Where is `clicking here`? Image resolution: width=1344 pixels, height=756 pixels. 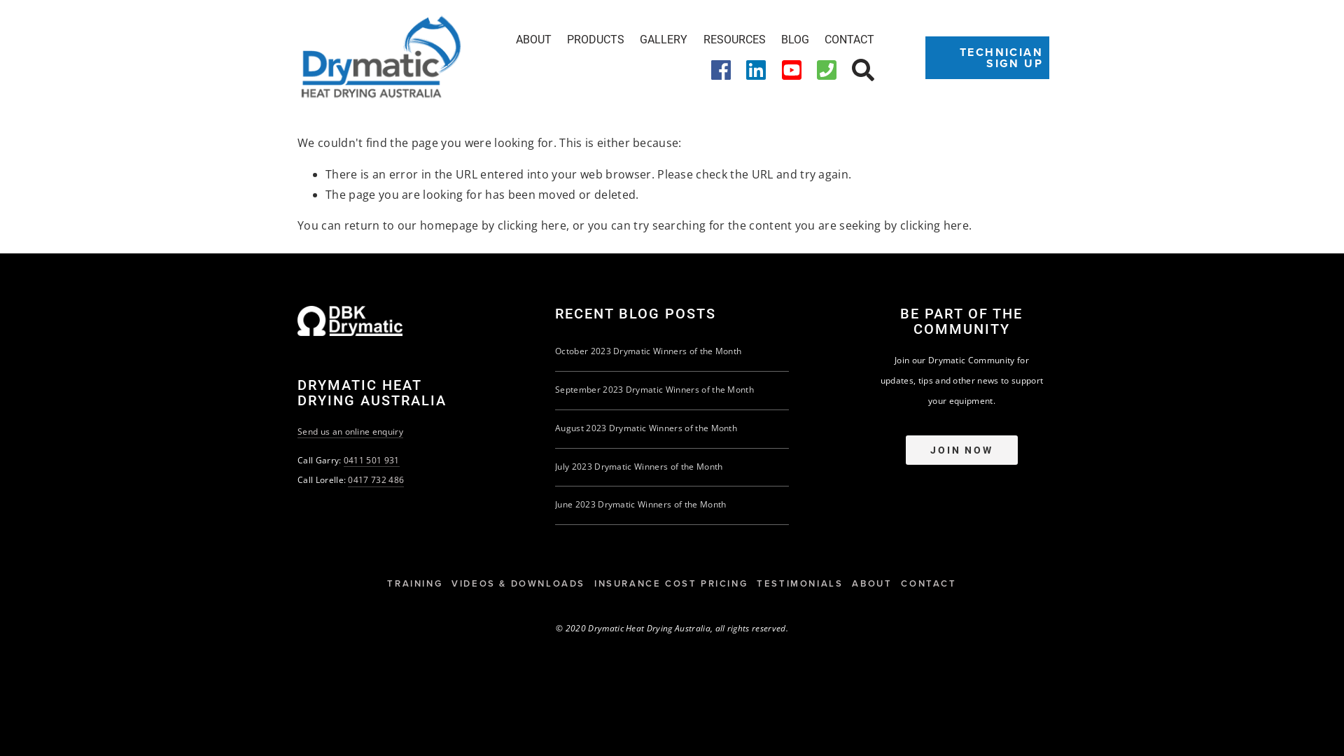
clicking here is located at coordinates (532, 225).